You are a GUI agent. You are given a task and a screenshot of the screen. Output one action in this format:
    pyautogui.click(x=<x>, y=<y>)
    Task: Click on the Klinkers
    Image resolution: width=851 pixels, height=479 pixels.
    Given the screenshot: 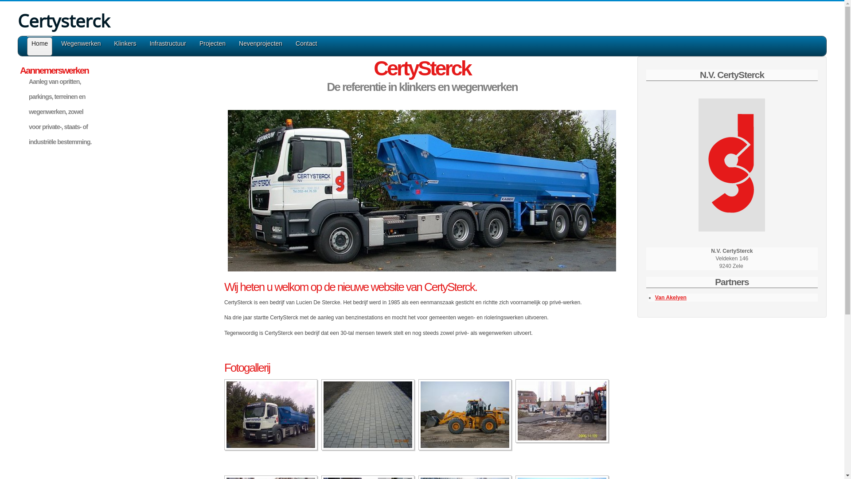 What is the action you would take?
    pyautogui.click(x=125, y=47)
    